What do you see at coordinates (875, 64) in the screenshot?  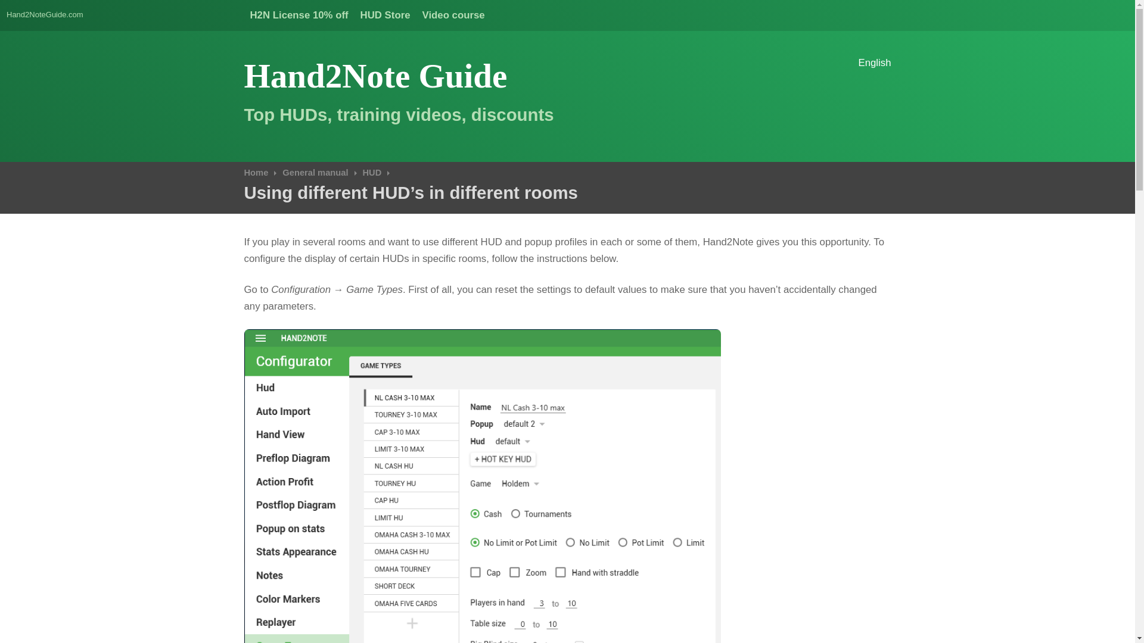 I see `English` at bounding box center [875, 64].